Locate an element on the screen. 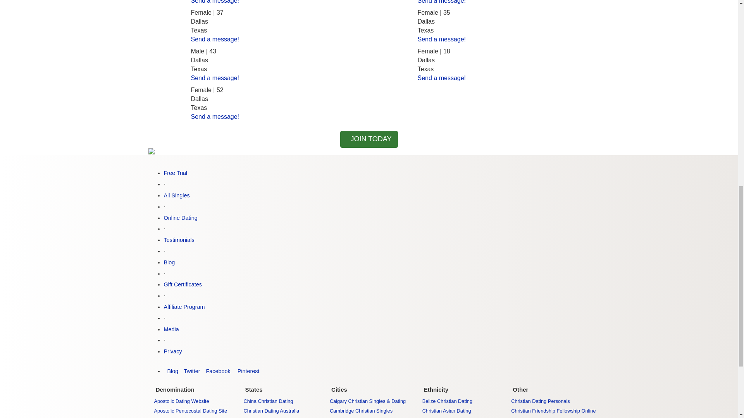  Online Dating is located at coordinates (180, 218).